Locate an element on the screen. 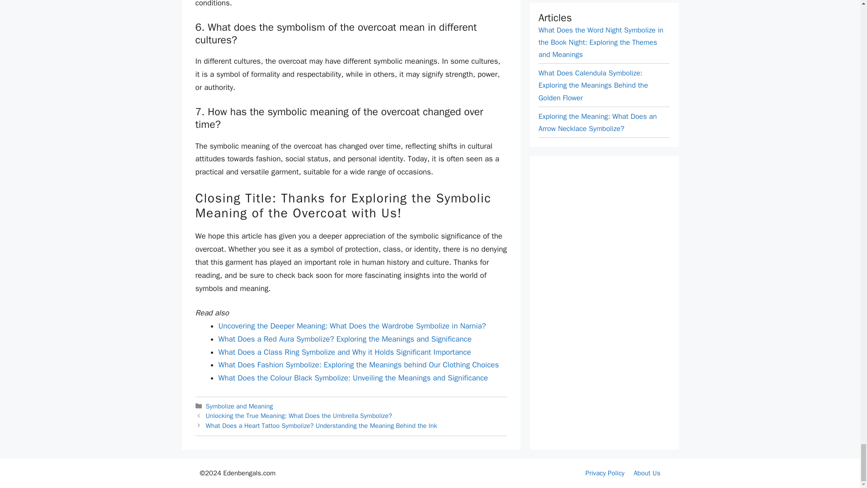  About Us is located at coordinates (647, 473).